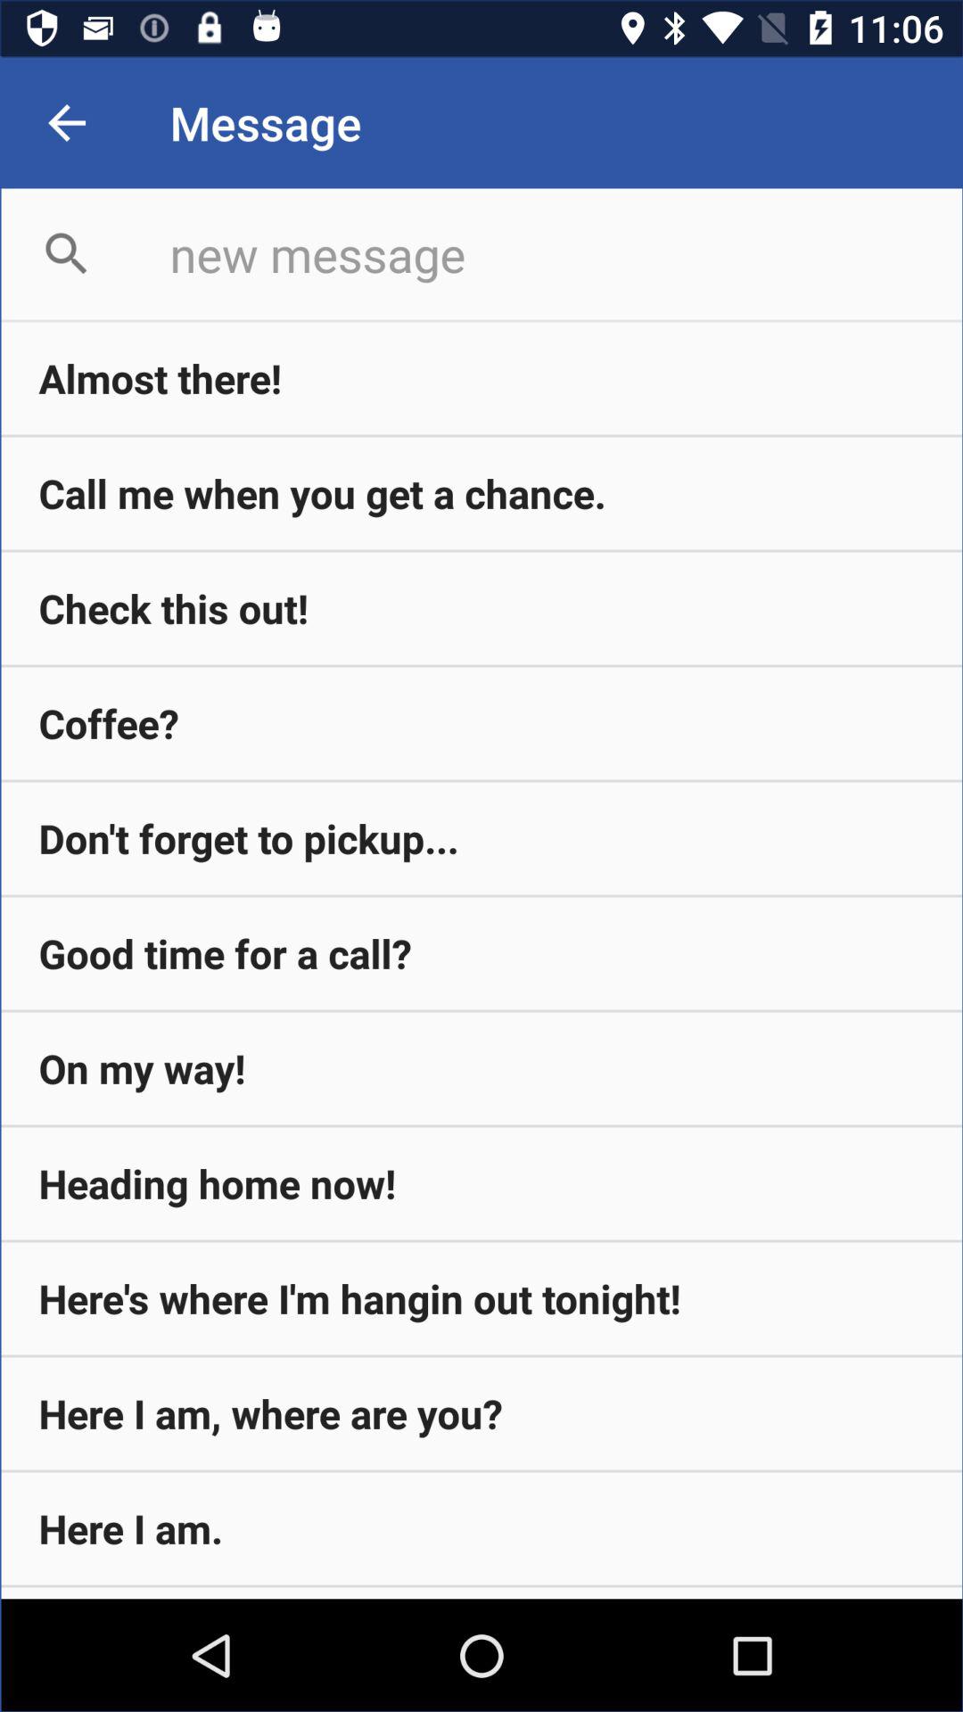 The image size is (963, 1712). Describe the element at coordinates (481, 1068) in the screenshot. I see `select the icon above the heading home now! item` at that location.